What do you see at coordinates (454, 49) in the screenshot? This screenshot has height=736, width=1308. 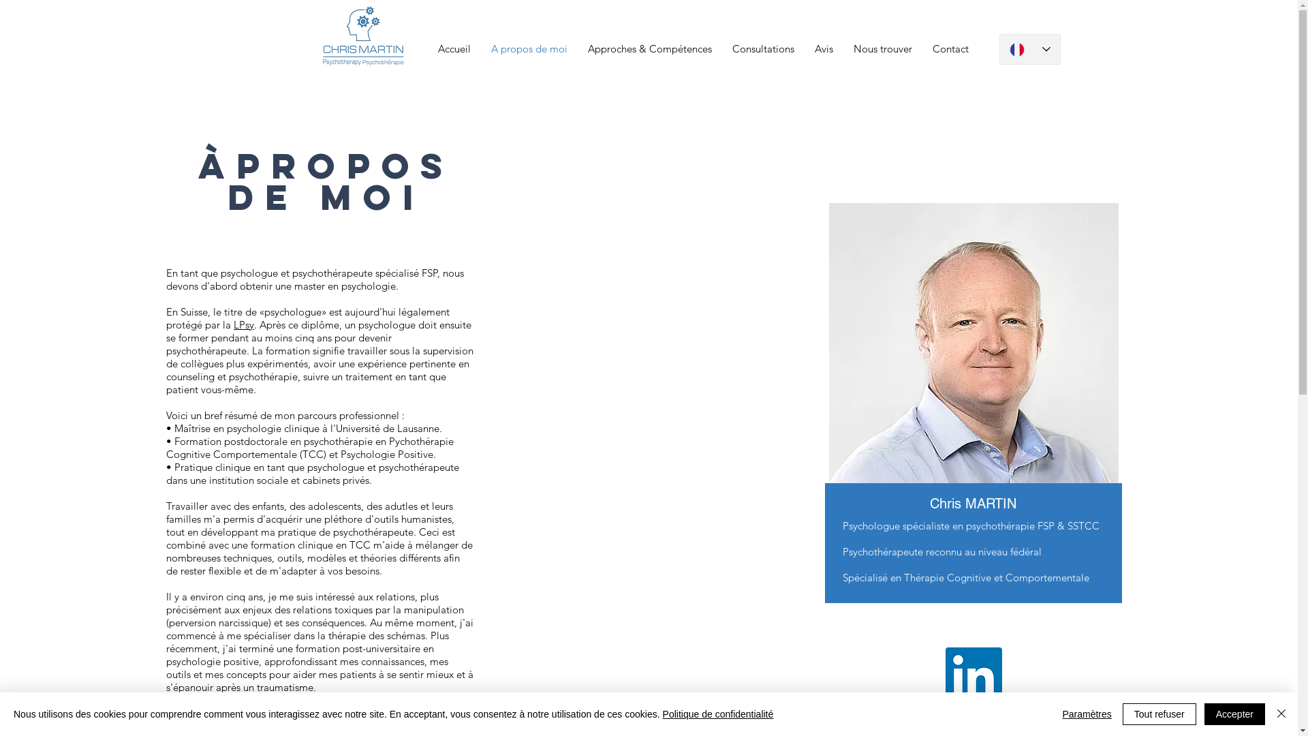 I see `Accueil` at bounding box center [454, 49].